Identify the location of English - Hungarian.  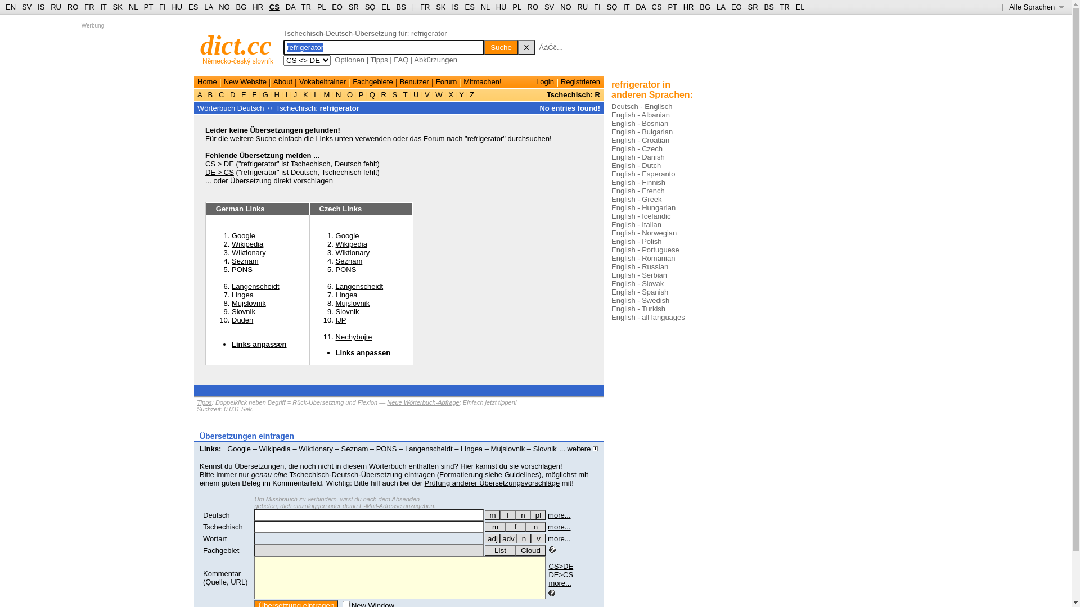
(643, 208).